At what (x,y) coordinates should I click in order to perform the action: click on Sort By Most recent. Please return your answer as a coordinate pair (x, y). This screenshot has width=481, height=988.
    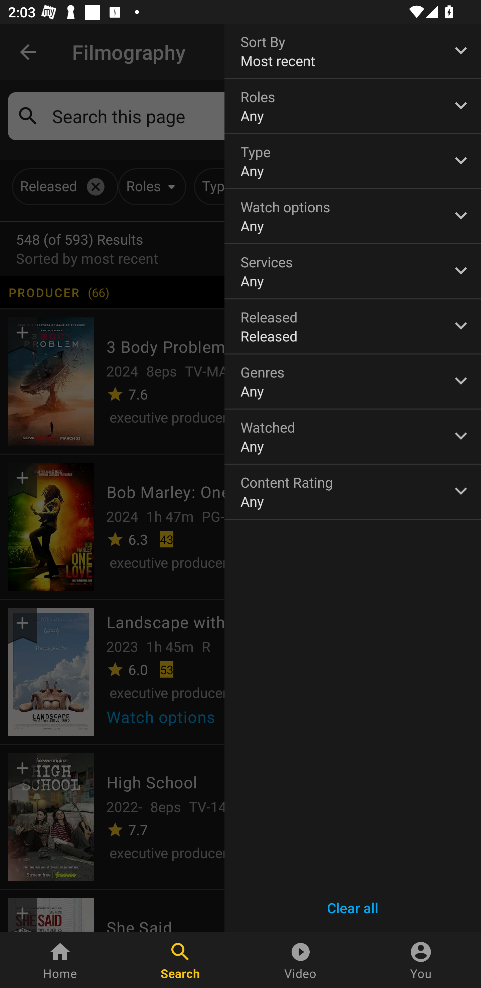
    Looking at the image, I should click on (353, 51).